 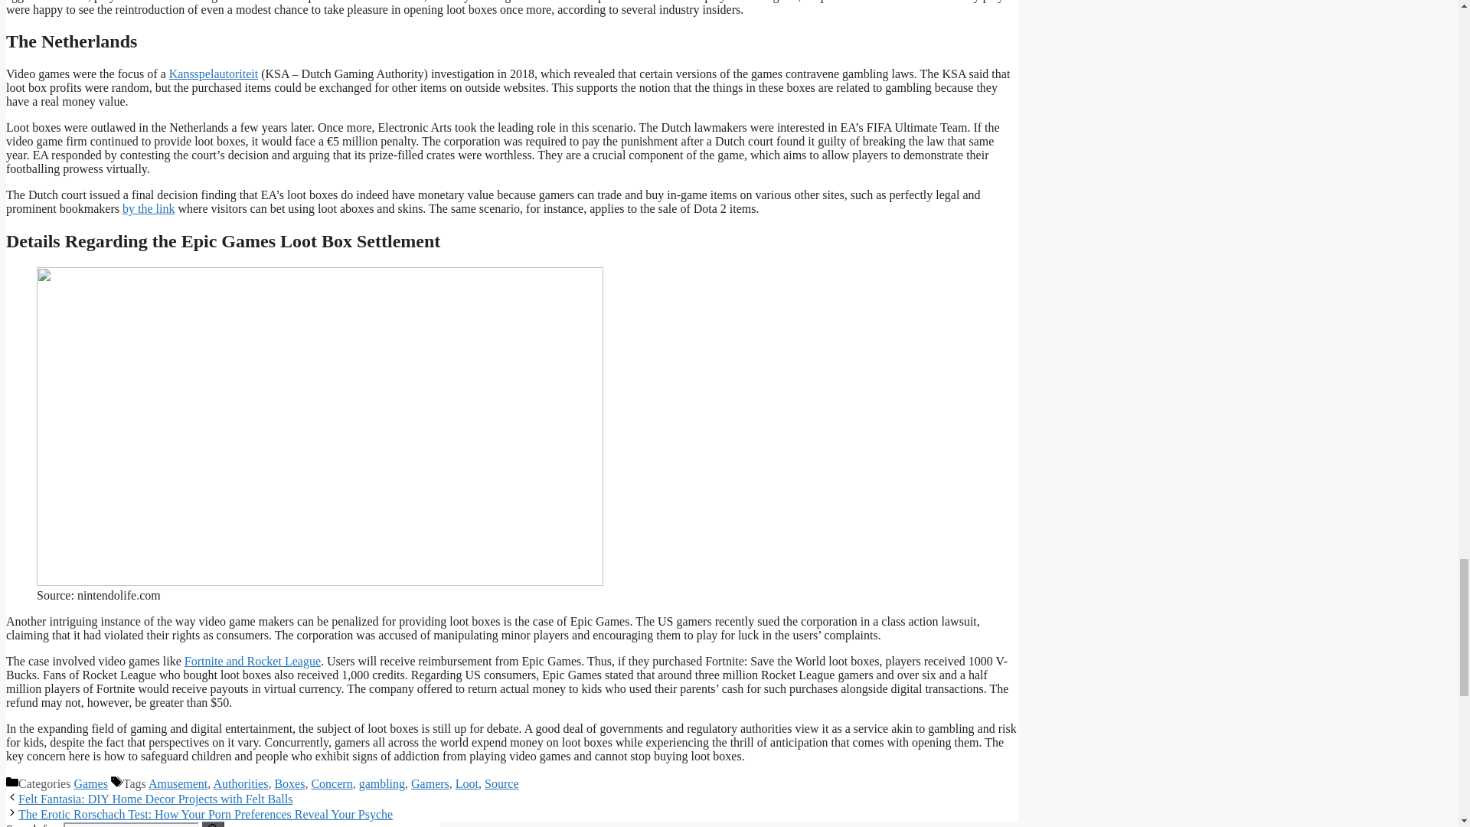 What do you see at coordinates (213, 74) in the screenshot?
I see `Kansspelautoriteit` at bounding box center [213, 74].